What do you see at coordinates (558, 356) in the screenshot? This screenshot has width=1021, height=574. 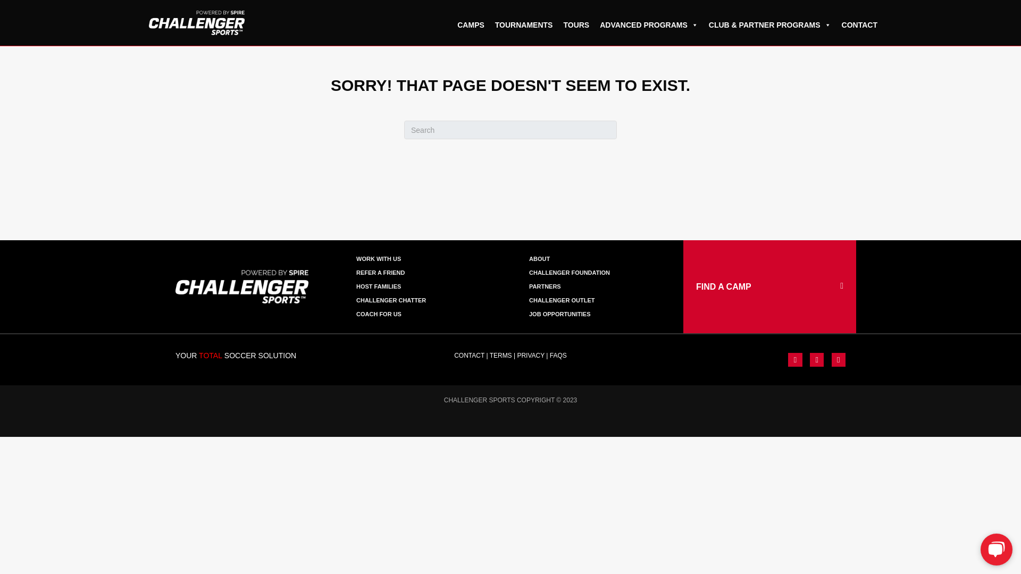 I see `FAQS` at bounding box center [558, 356].